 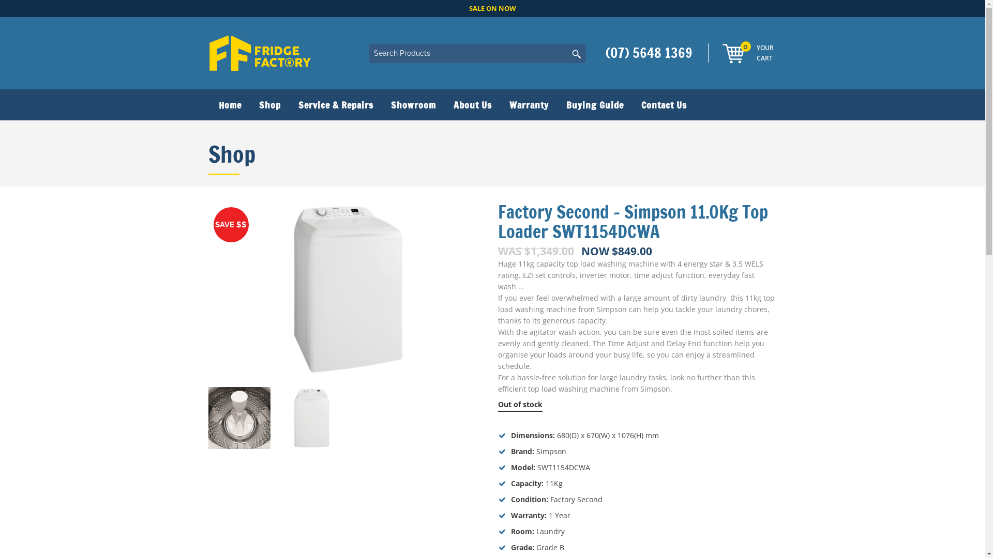 I want to click on Service & Repairs, so click(x=336, y=105).